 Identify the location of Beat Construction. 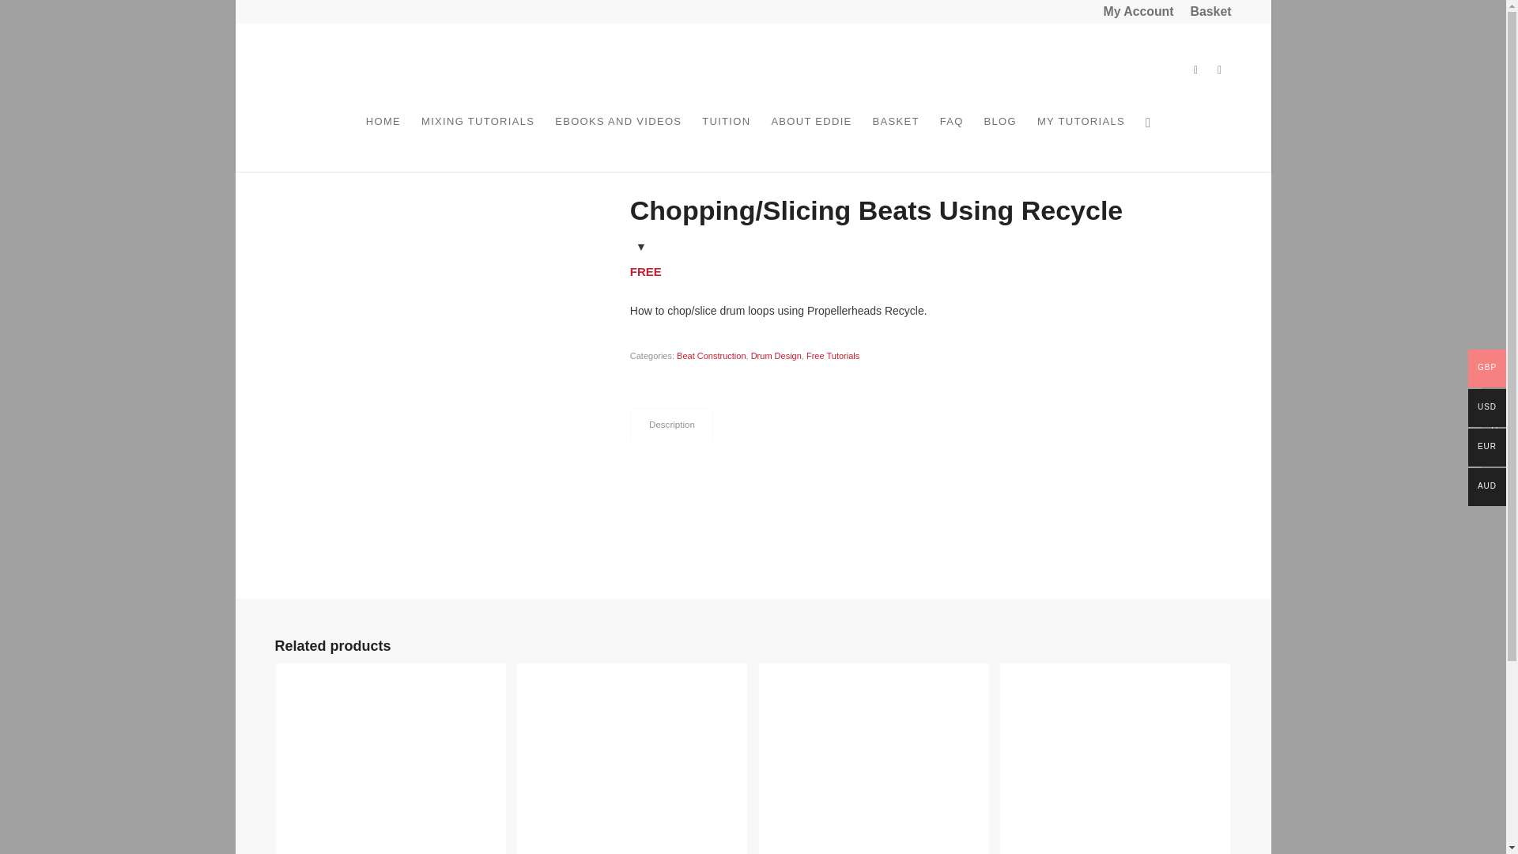
(711, 355).